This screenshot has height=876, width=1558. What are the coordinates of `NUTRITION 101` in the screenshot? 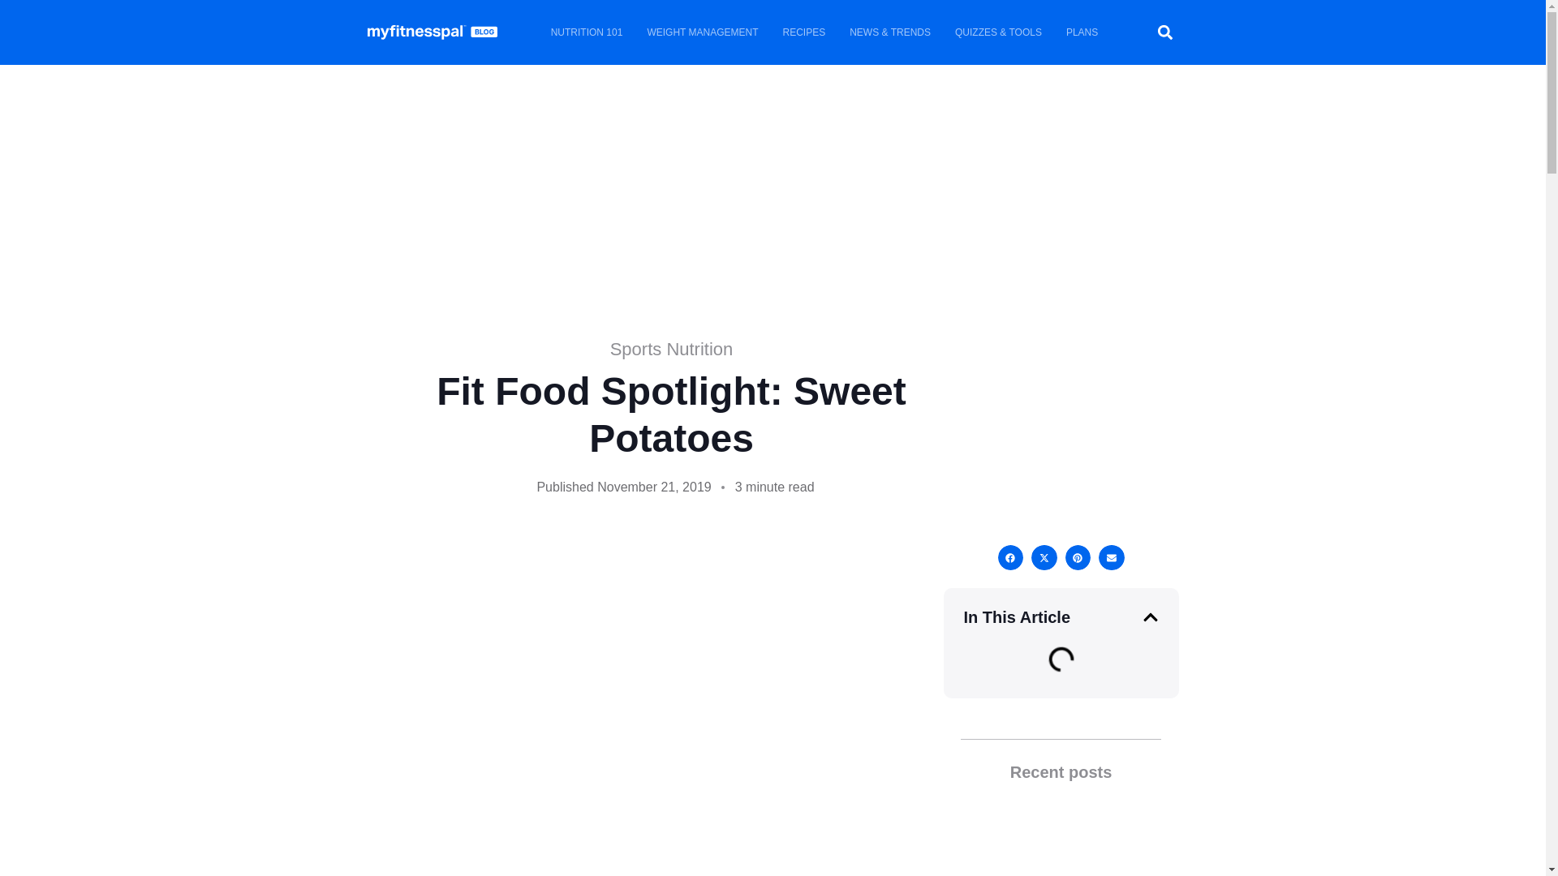 It's located at (587, 32).